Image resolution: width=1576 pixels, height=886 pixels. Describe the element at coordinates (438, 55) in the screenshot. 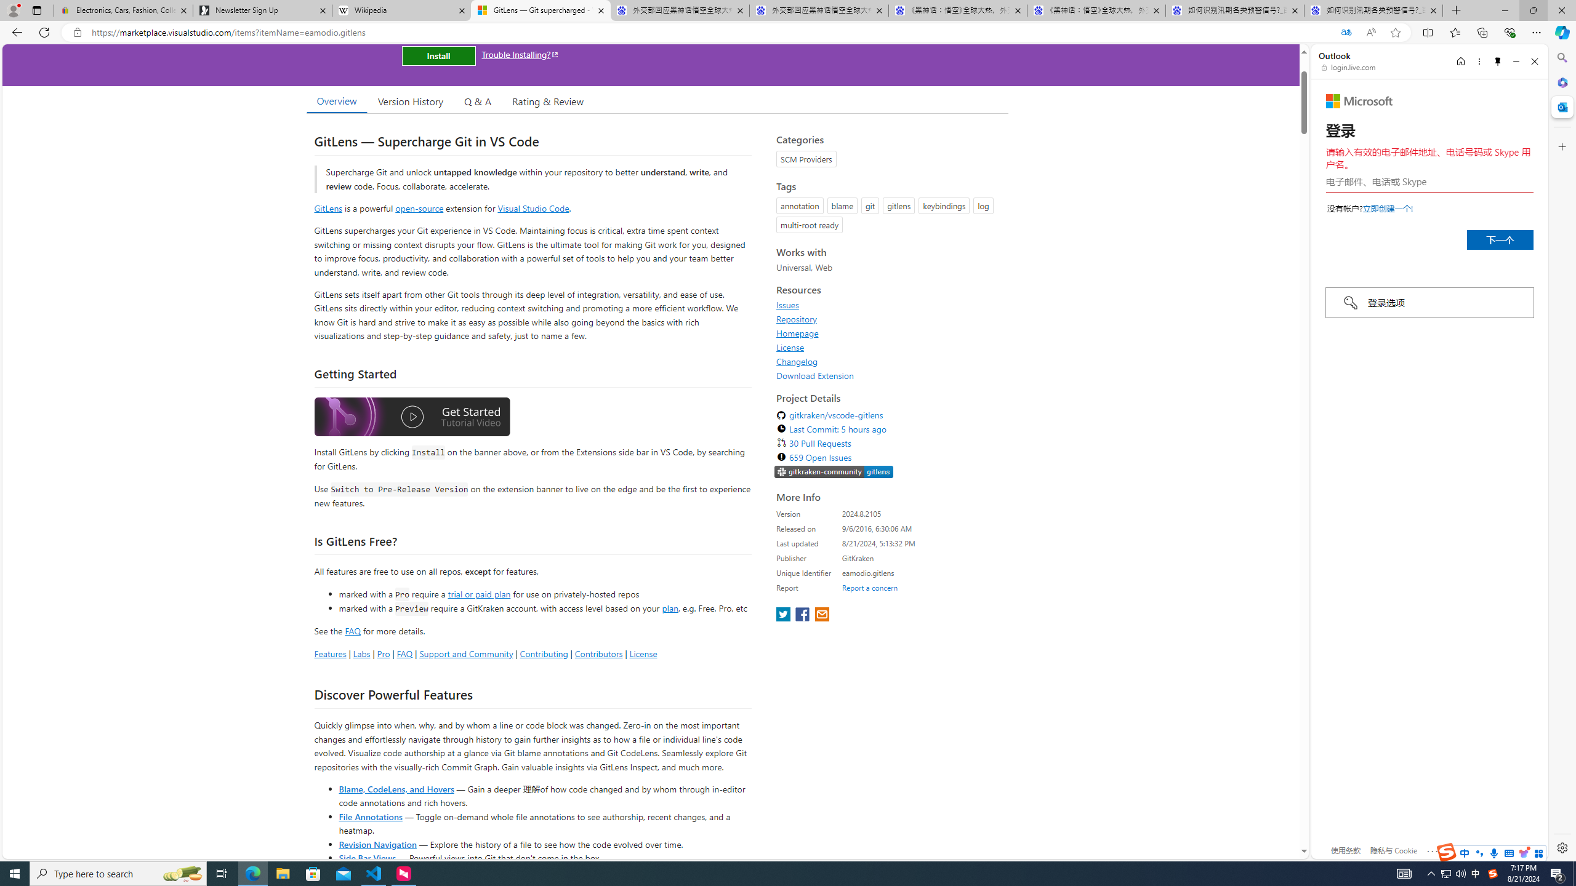

I see `Install` at that location.